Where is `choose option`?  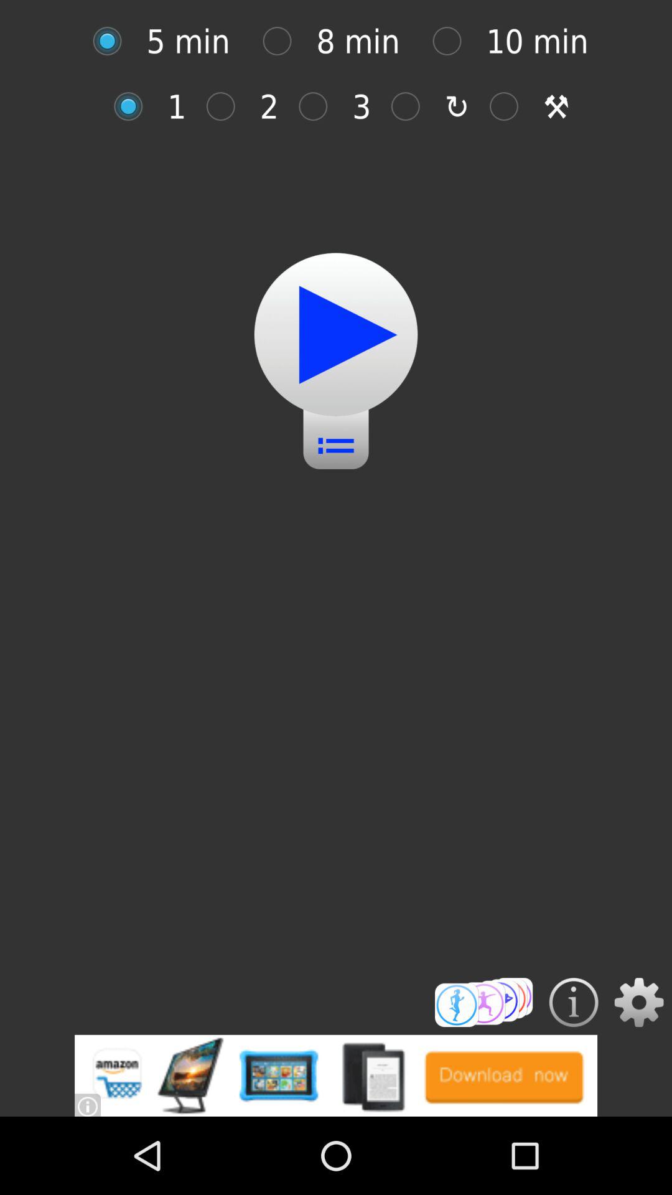
choose option is located at coordinates (510, 106).